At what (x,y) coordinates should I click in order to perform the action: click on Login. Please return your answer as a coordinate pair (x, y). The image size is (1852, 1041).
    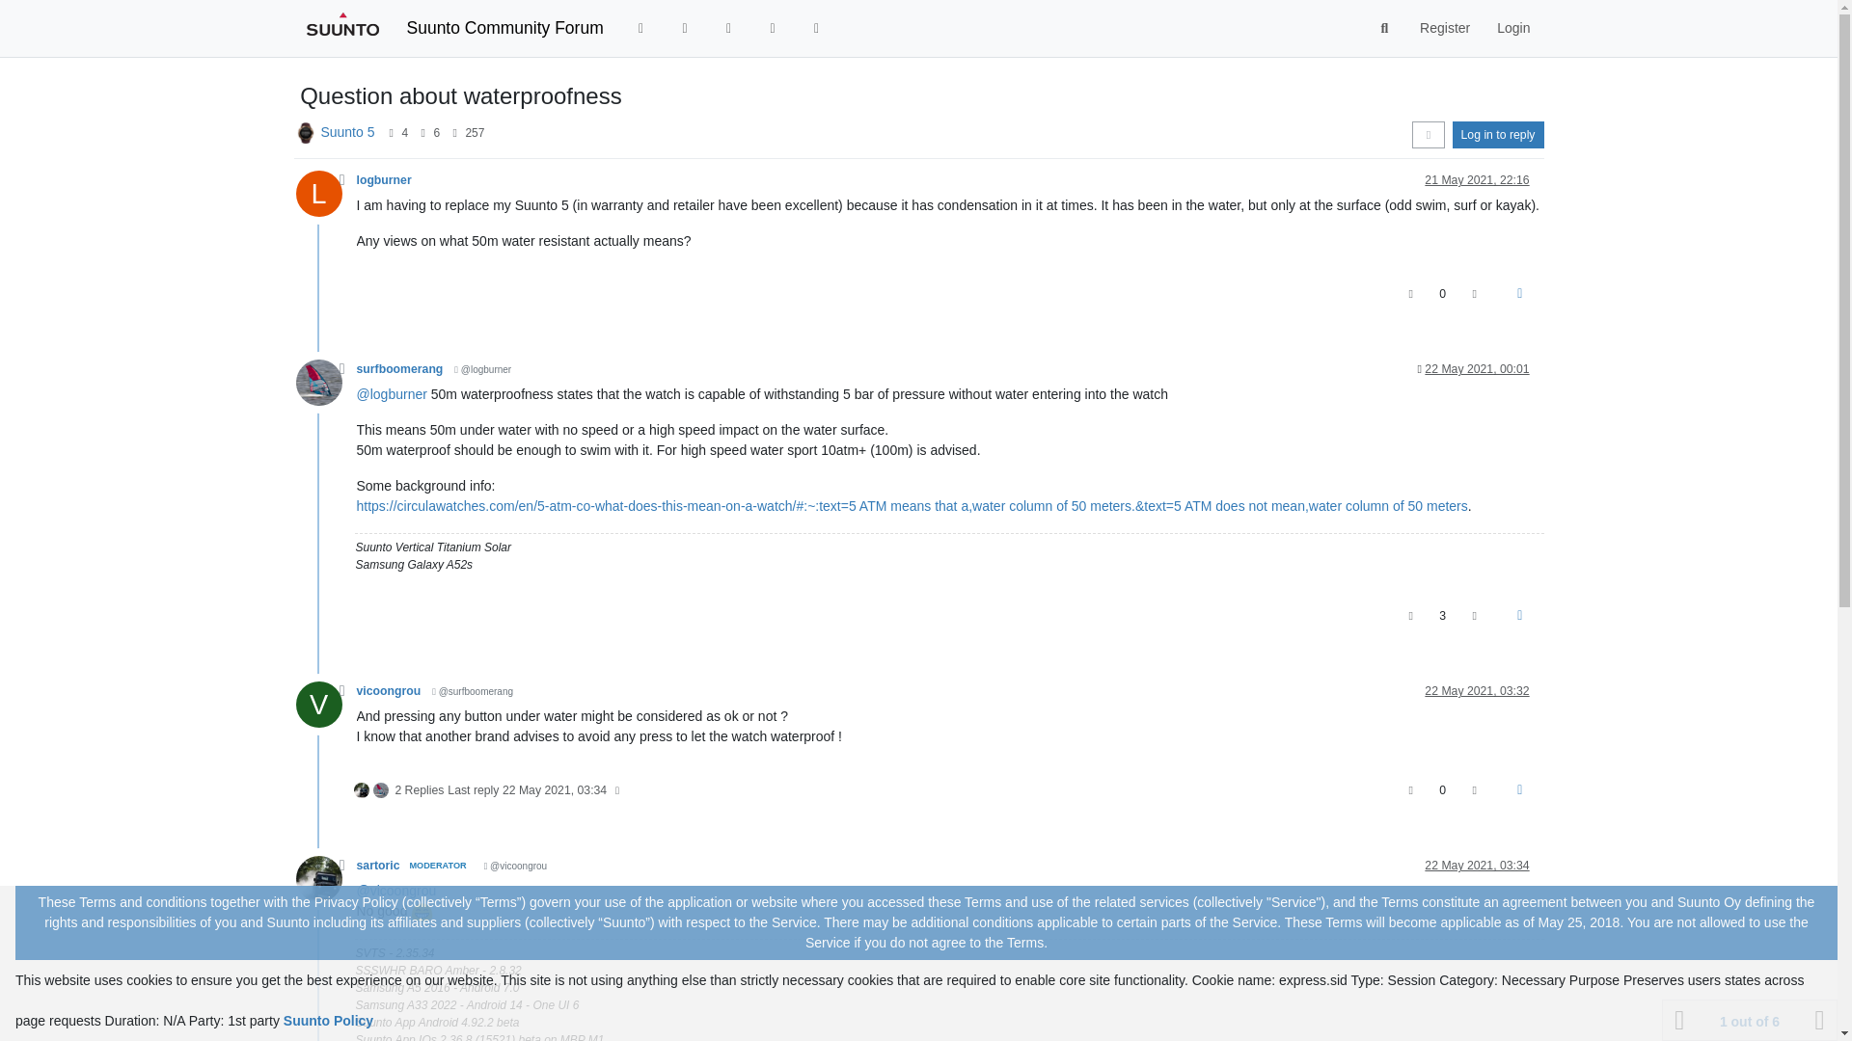
    Looking at the image, I should click on (1512, 27).